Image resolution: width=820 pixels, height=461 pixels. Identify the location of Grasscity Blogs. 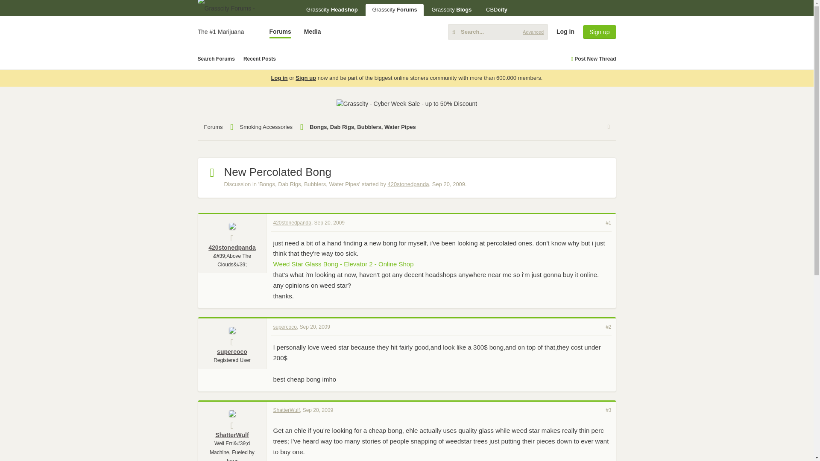
(451, 9).